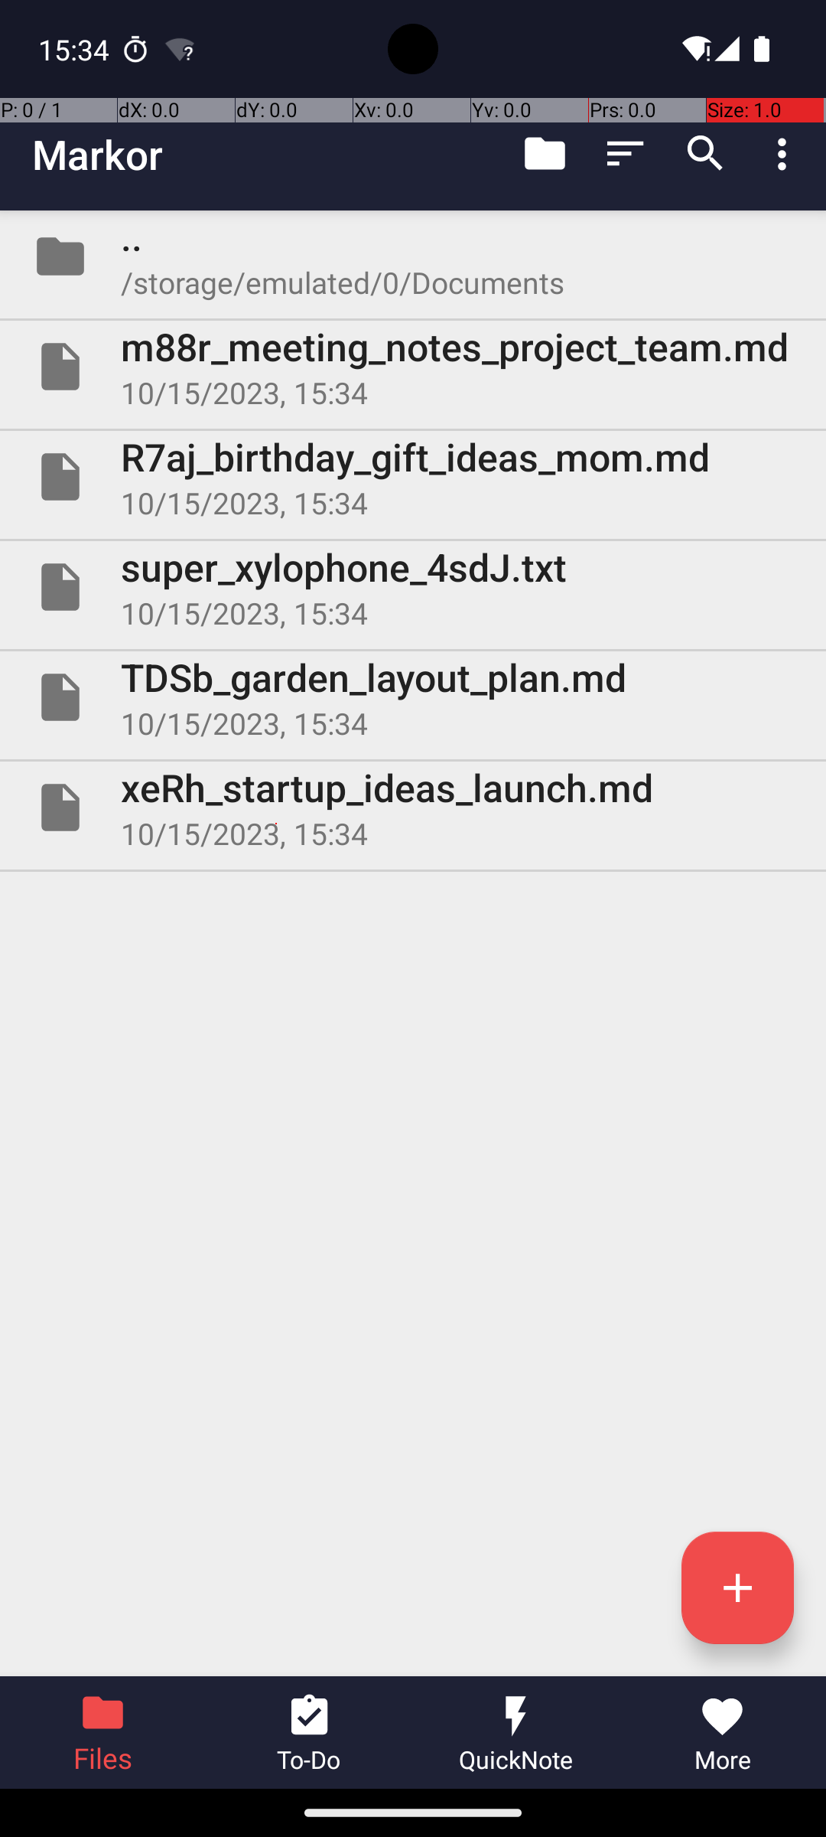 The height and width of the screenshot is (1837, 826). I want to click on File super_xylophone_4sdJ.txt , so click(413, 586).